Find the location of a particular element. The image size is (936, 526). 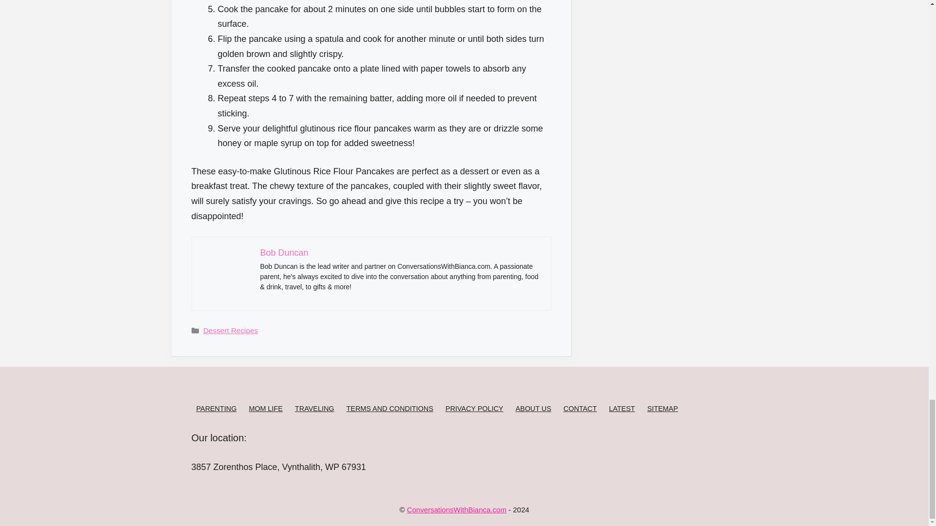

Bob Duncan is located at coordinates (284, 252).